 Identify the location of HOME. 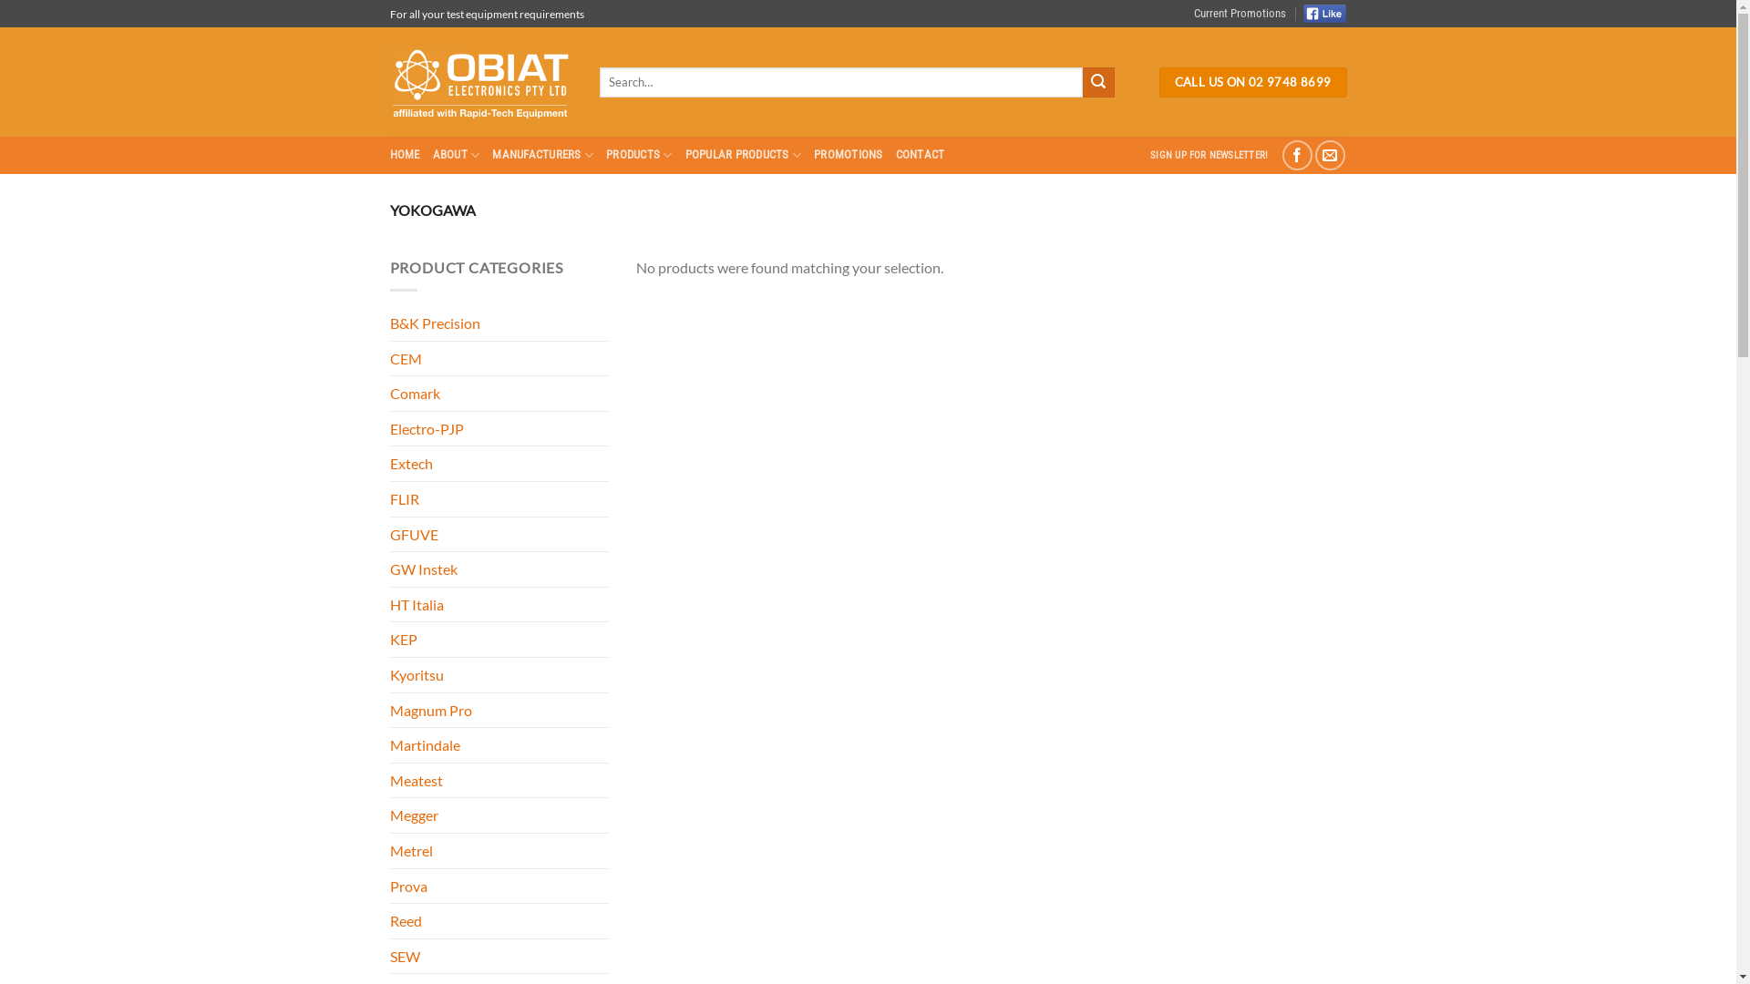
(405, 155).